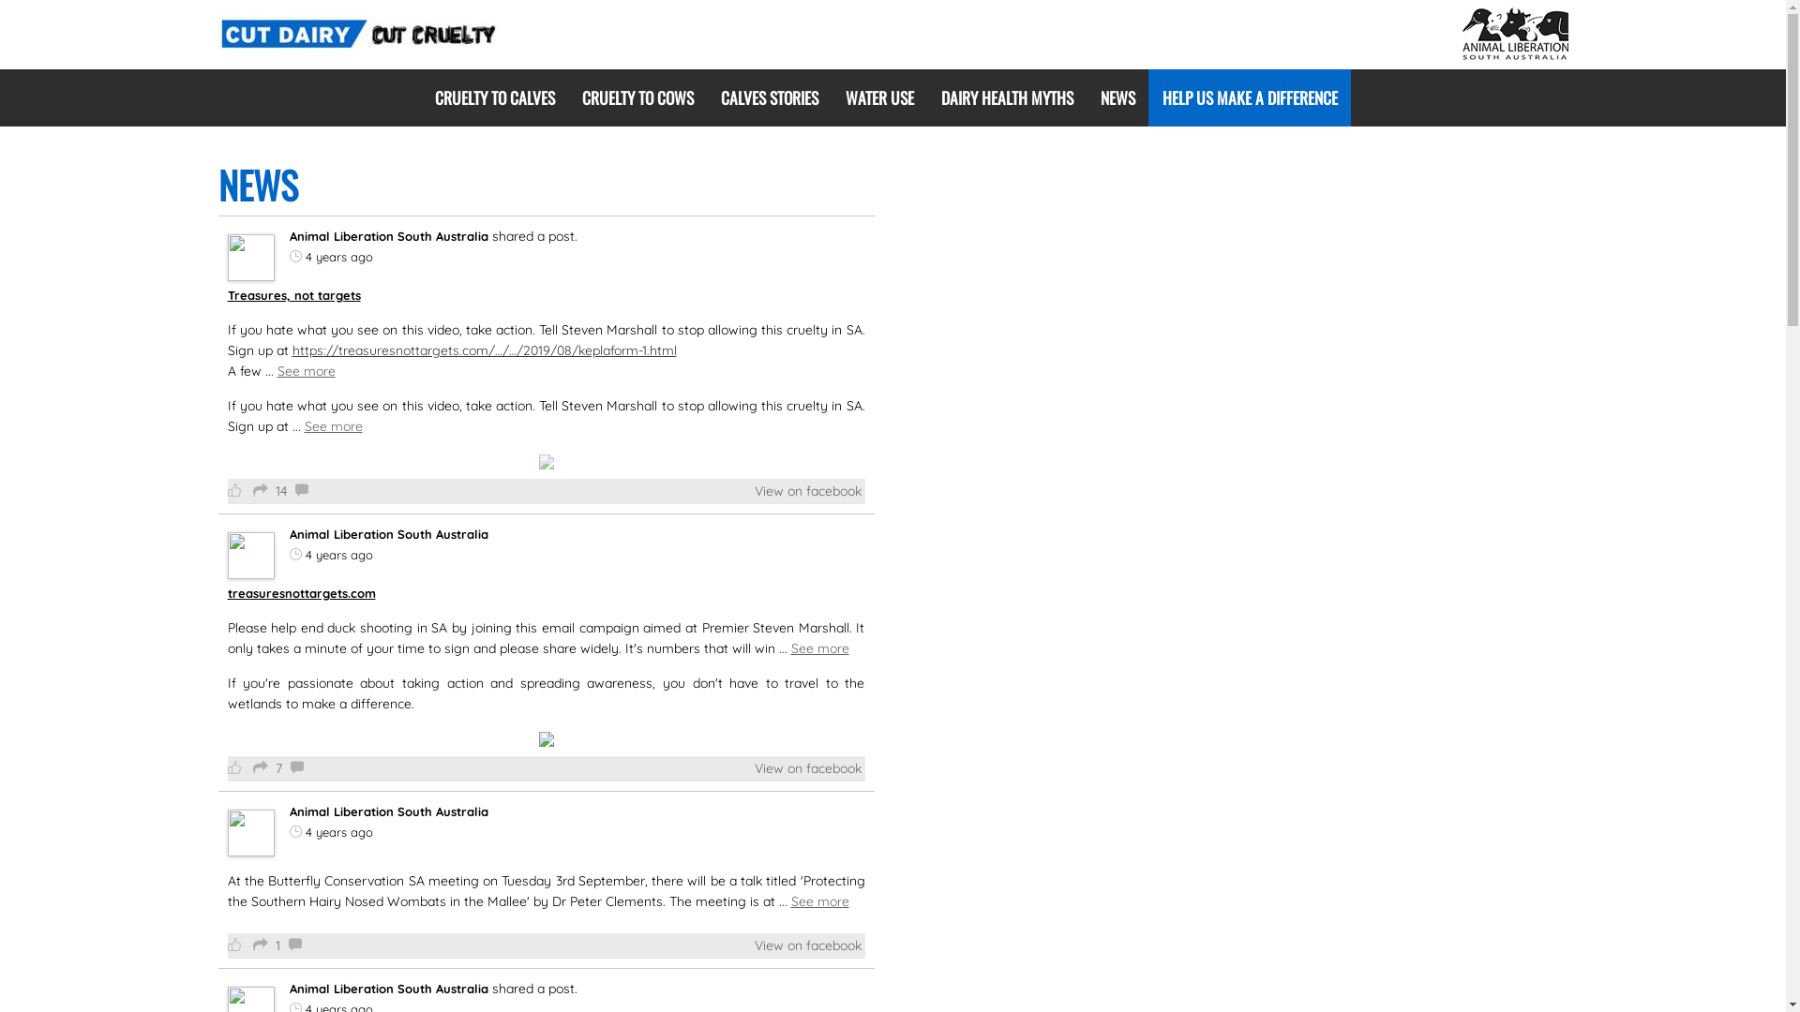 This screenshot has width=1800, height=1012. I want to click on WATER USE, so click(879, 97).